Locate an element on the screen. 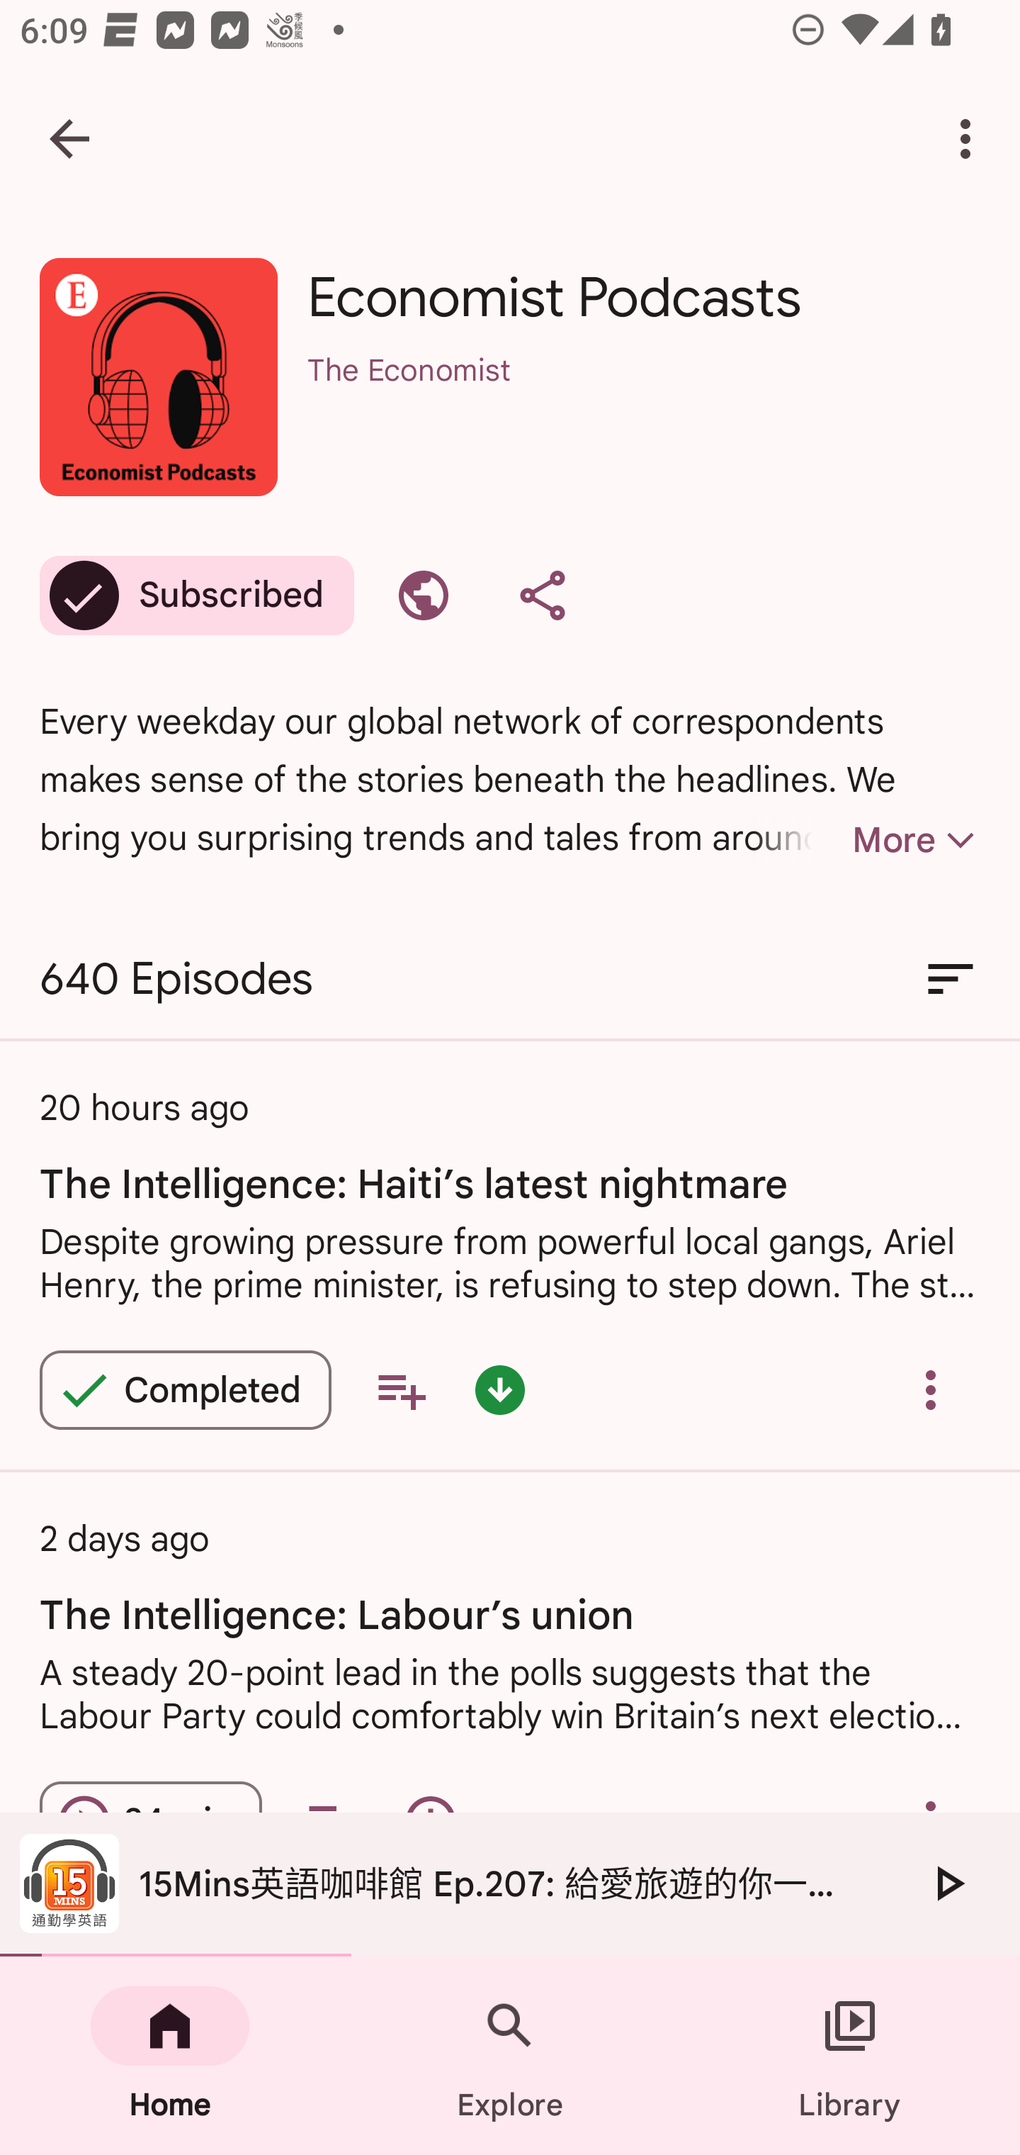  Overflow menu is located at coordinates (931, 1389).